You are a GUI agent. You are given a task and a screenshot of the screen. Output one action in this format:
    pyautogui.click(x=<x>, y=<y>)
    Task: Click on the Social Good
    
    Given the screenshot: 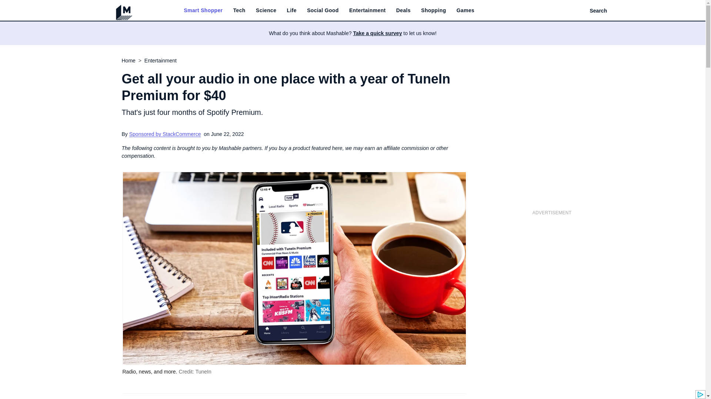 What is the action you would take?
    pyautogui.click(x=323, y=10)
    